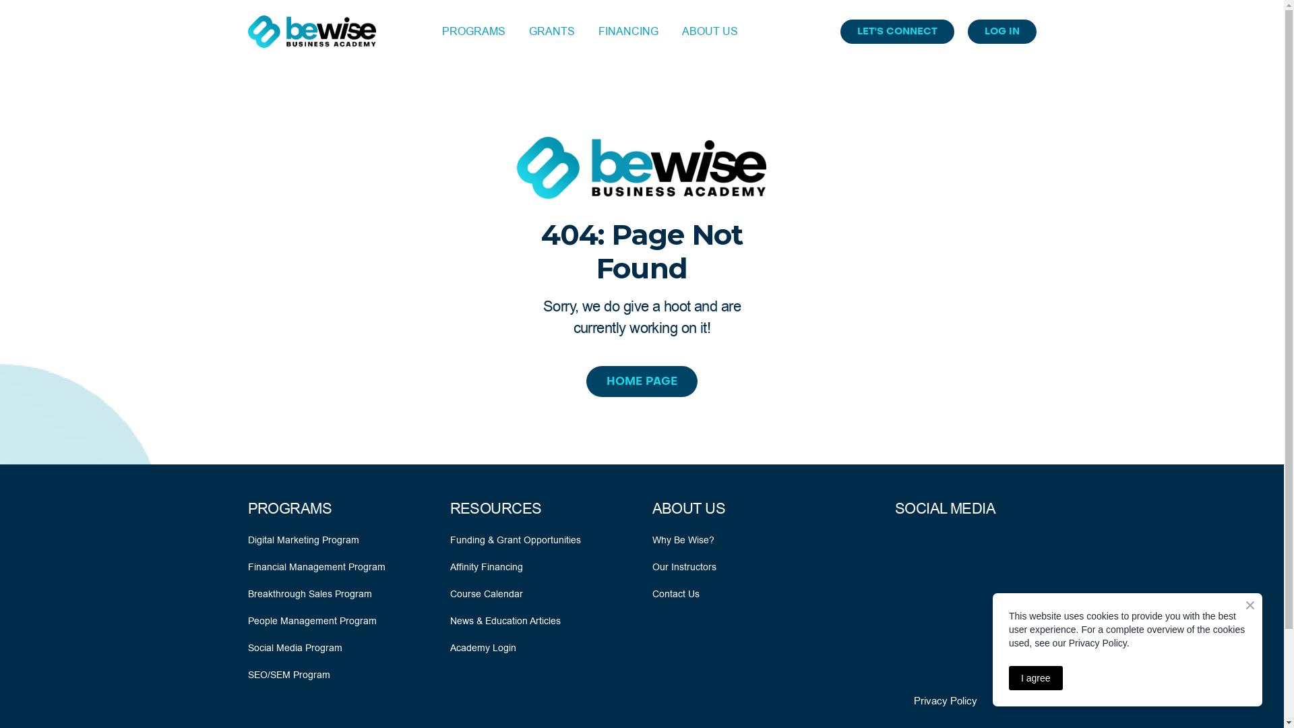  Describe the element at coordinates (483, 648) in the screenshot. I see `Academy Login` at that location.